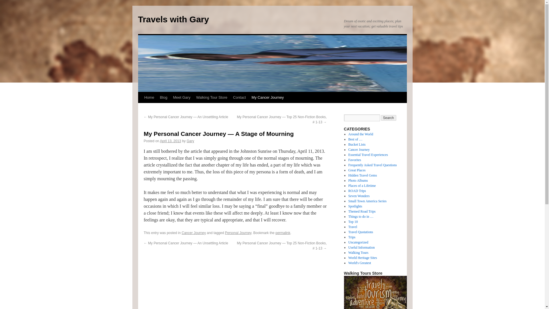 The image size is (549, 309). I want to click on Spotlights, so click(355, 206).